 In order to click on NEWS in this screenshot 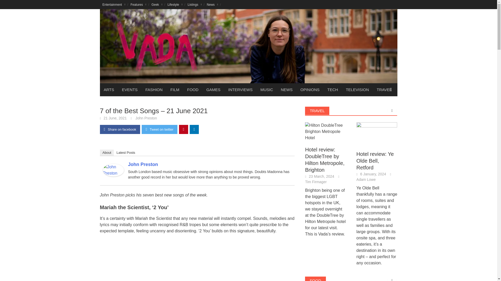, I will do `click(287, 90)`.